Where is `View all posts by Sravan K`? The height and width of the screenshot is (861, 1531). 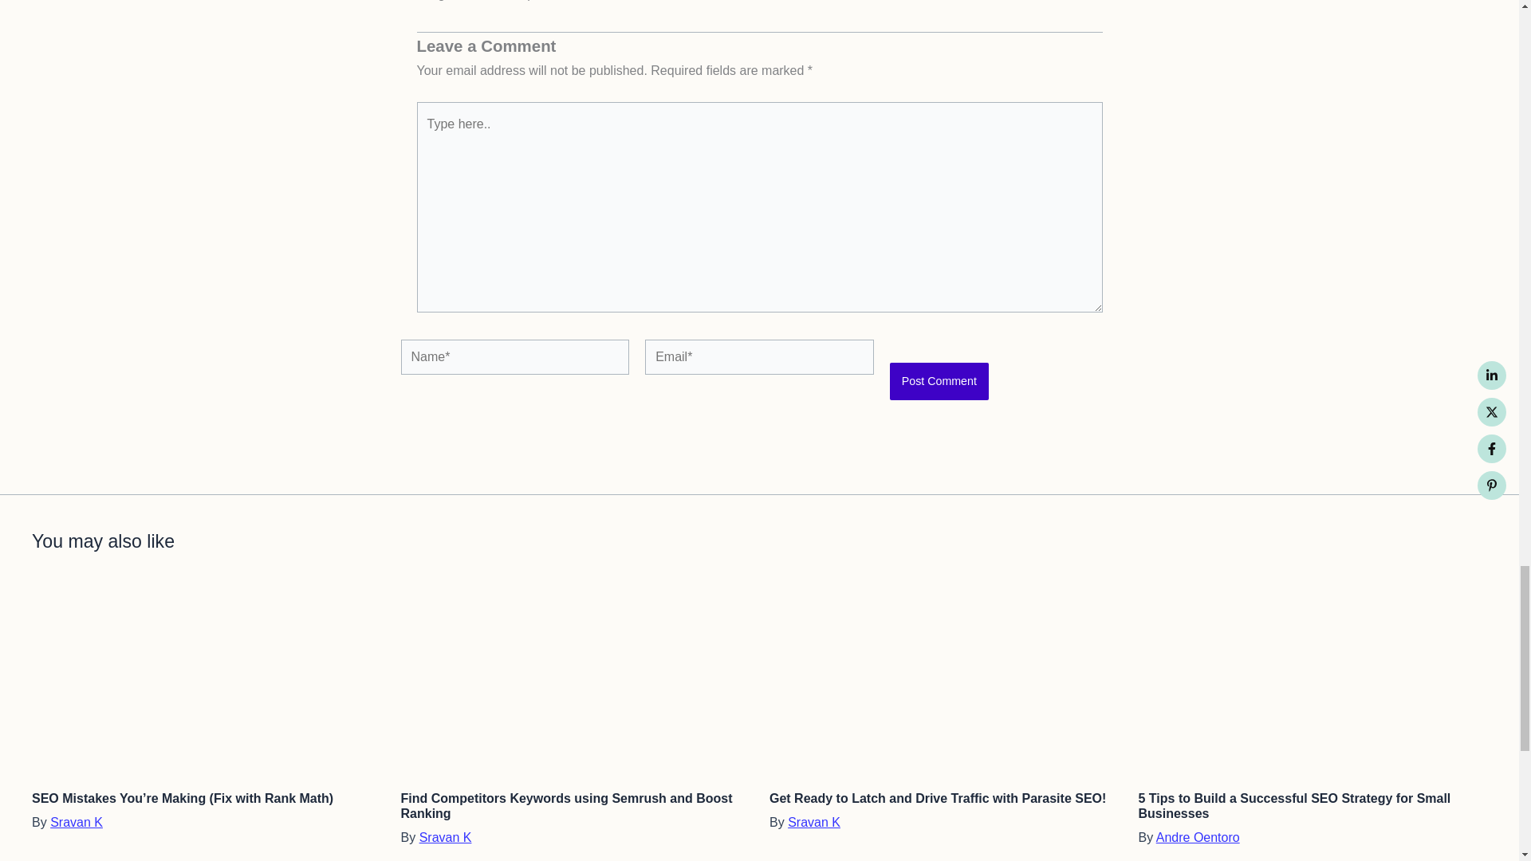
View all posts by Sravan K is located at coordinates (77, 822).